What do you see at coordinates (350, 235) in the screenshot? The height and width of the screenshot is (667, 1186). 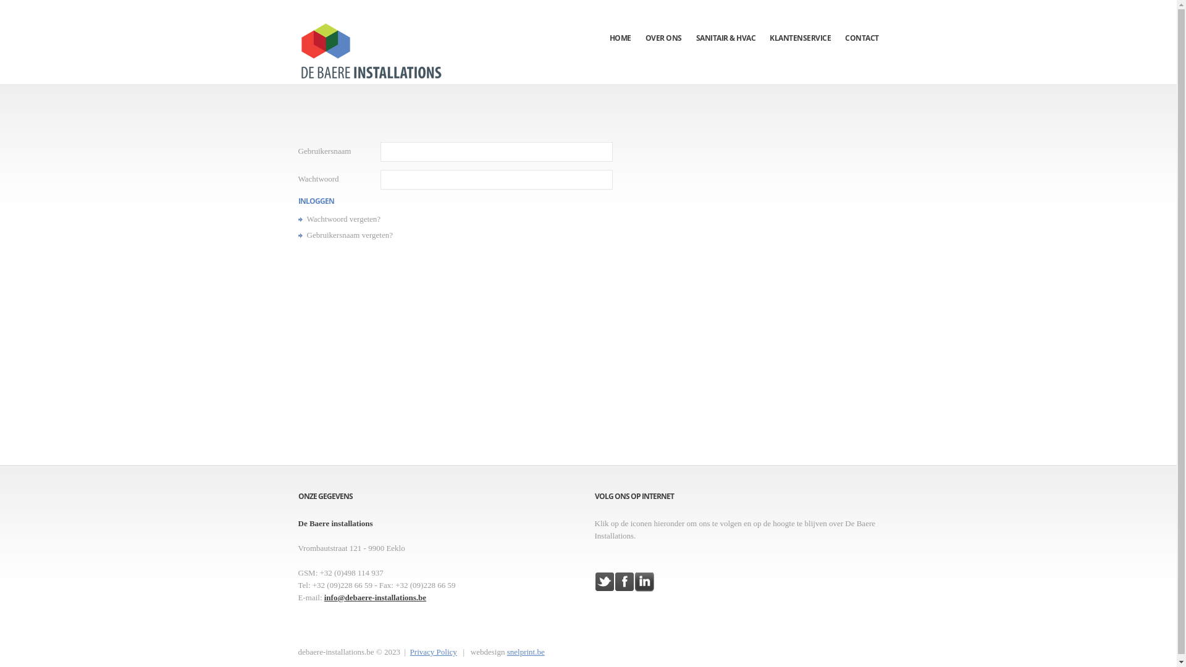 I see `Gebruikersnaam vergeten?` at bounding box center [350, 235].